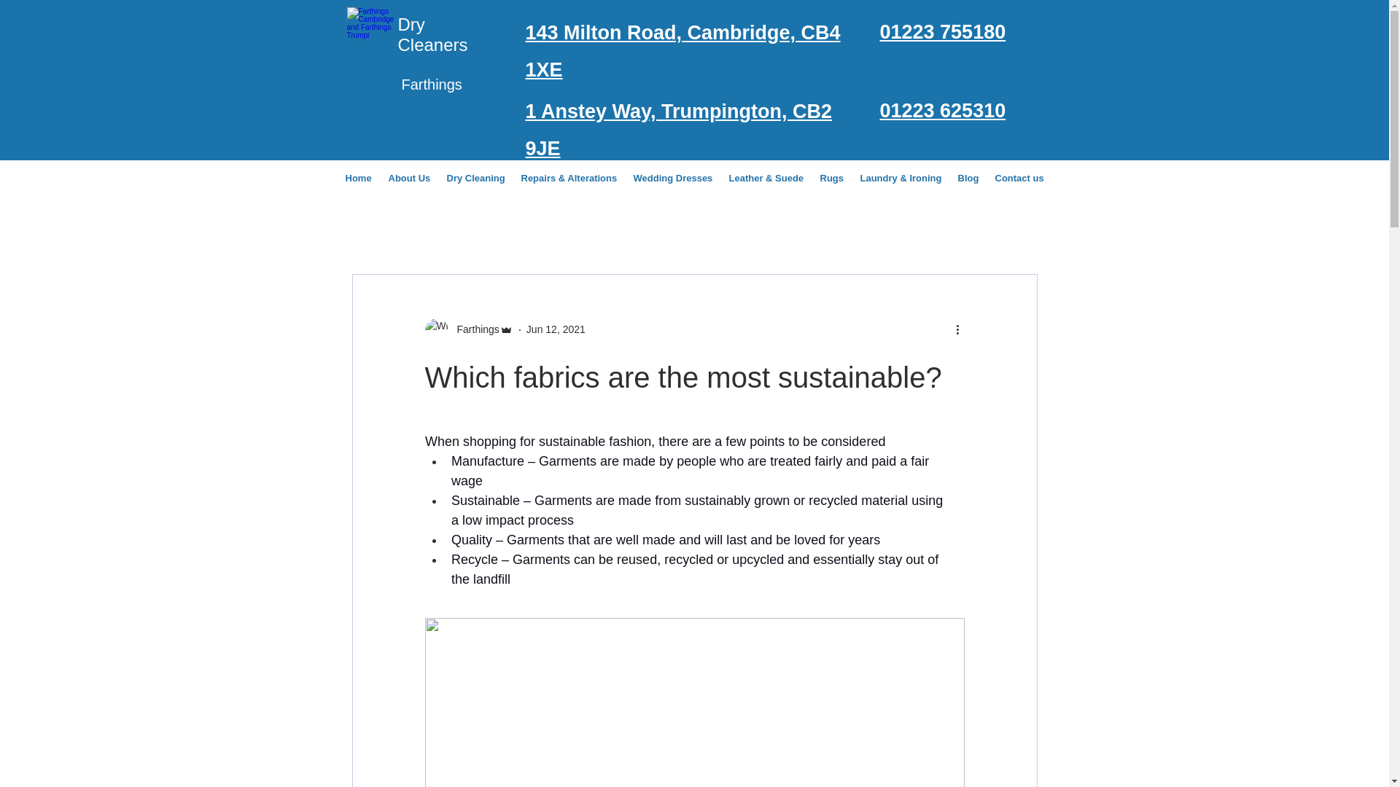  What do you see at coordinates (476, 178) in the screenshot?
I see `Dry Cleaning` at bounding box center [476, 178].